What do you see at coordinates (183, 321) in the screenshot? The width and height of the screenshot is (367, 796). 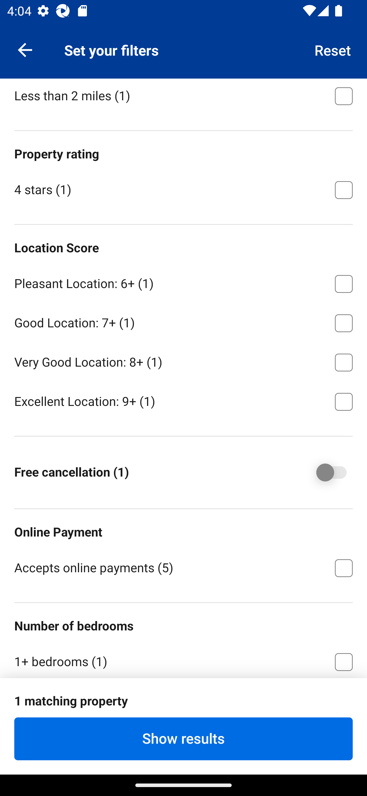 I see `Good Location: 7+ ⁦(1)` at bounding box center [183, 321].